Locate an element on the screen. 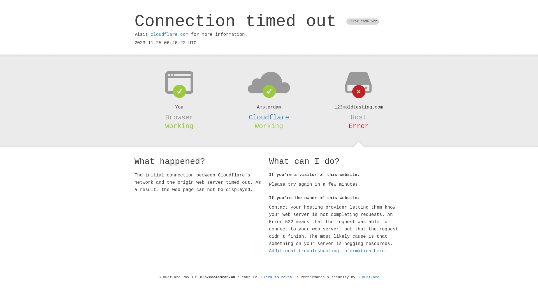 This screenshot has height=302, width=538. cloudflare.com is located at coordinates (170, 35).